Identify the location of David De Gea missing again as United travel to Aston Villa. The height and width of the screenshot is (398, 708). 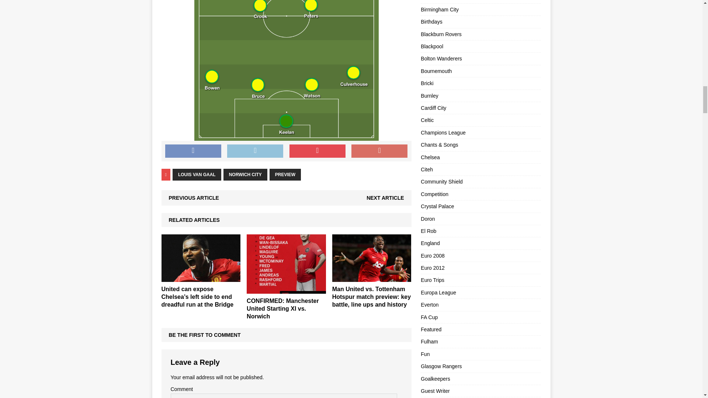
(201, 394).